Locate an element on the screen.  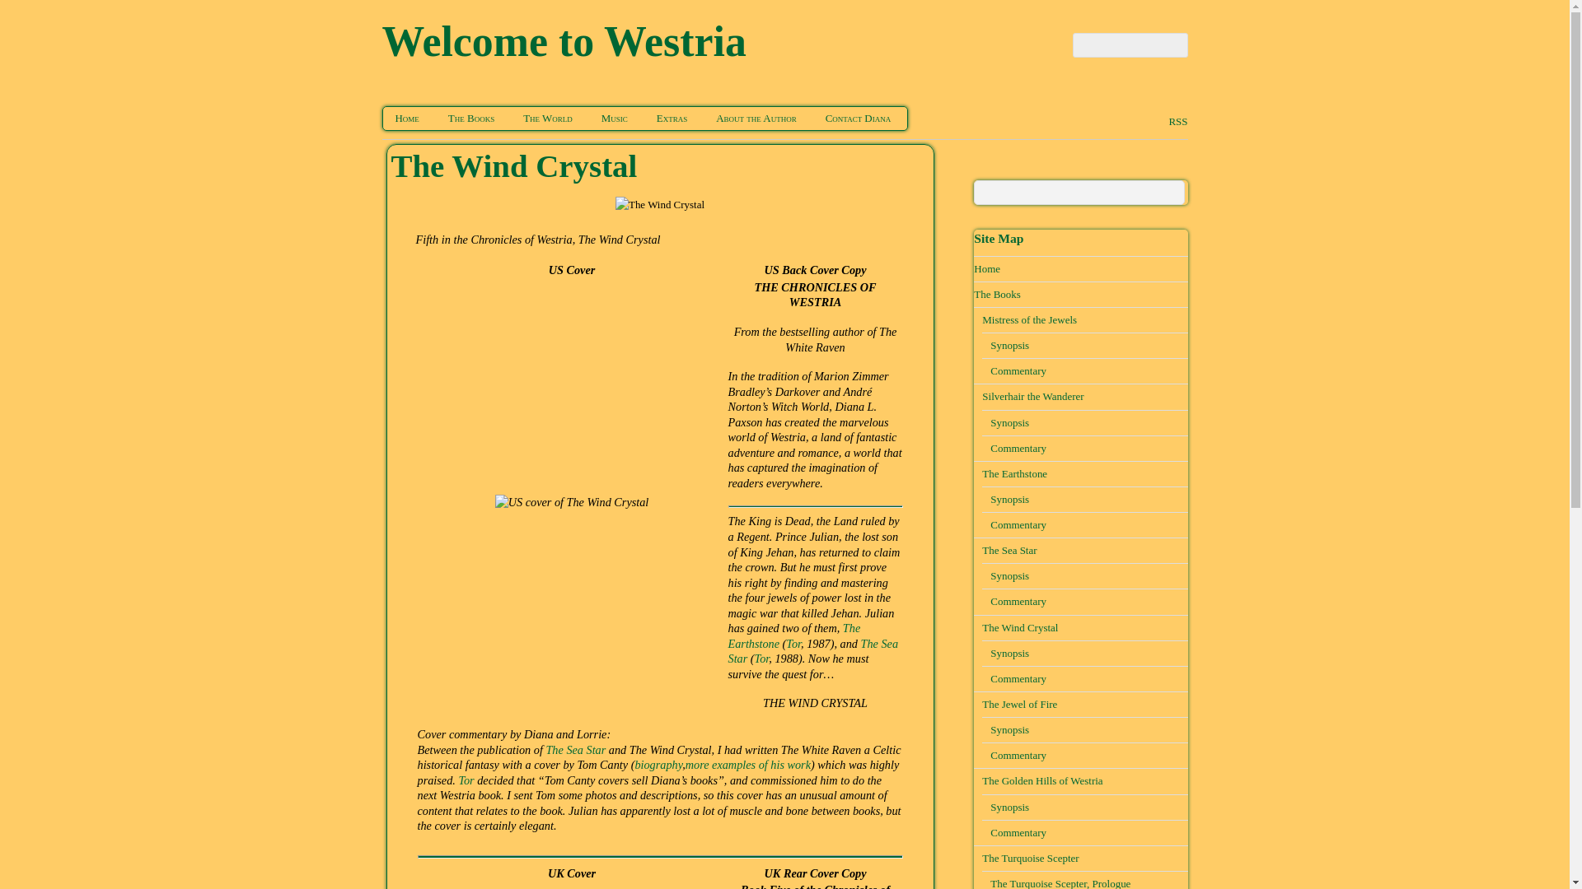
Welcome to Westria is located at coordinates (564, 41).